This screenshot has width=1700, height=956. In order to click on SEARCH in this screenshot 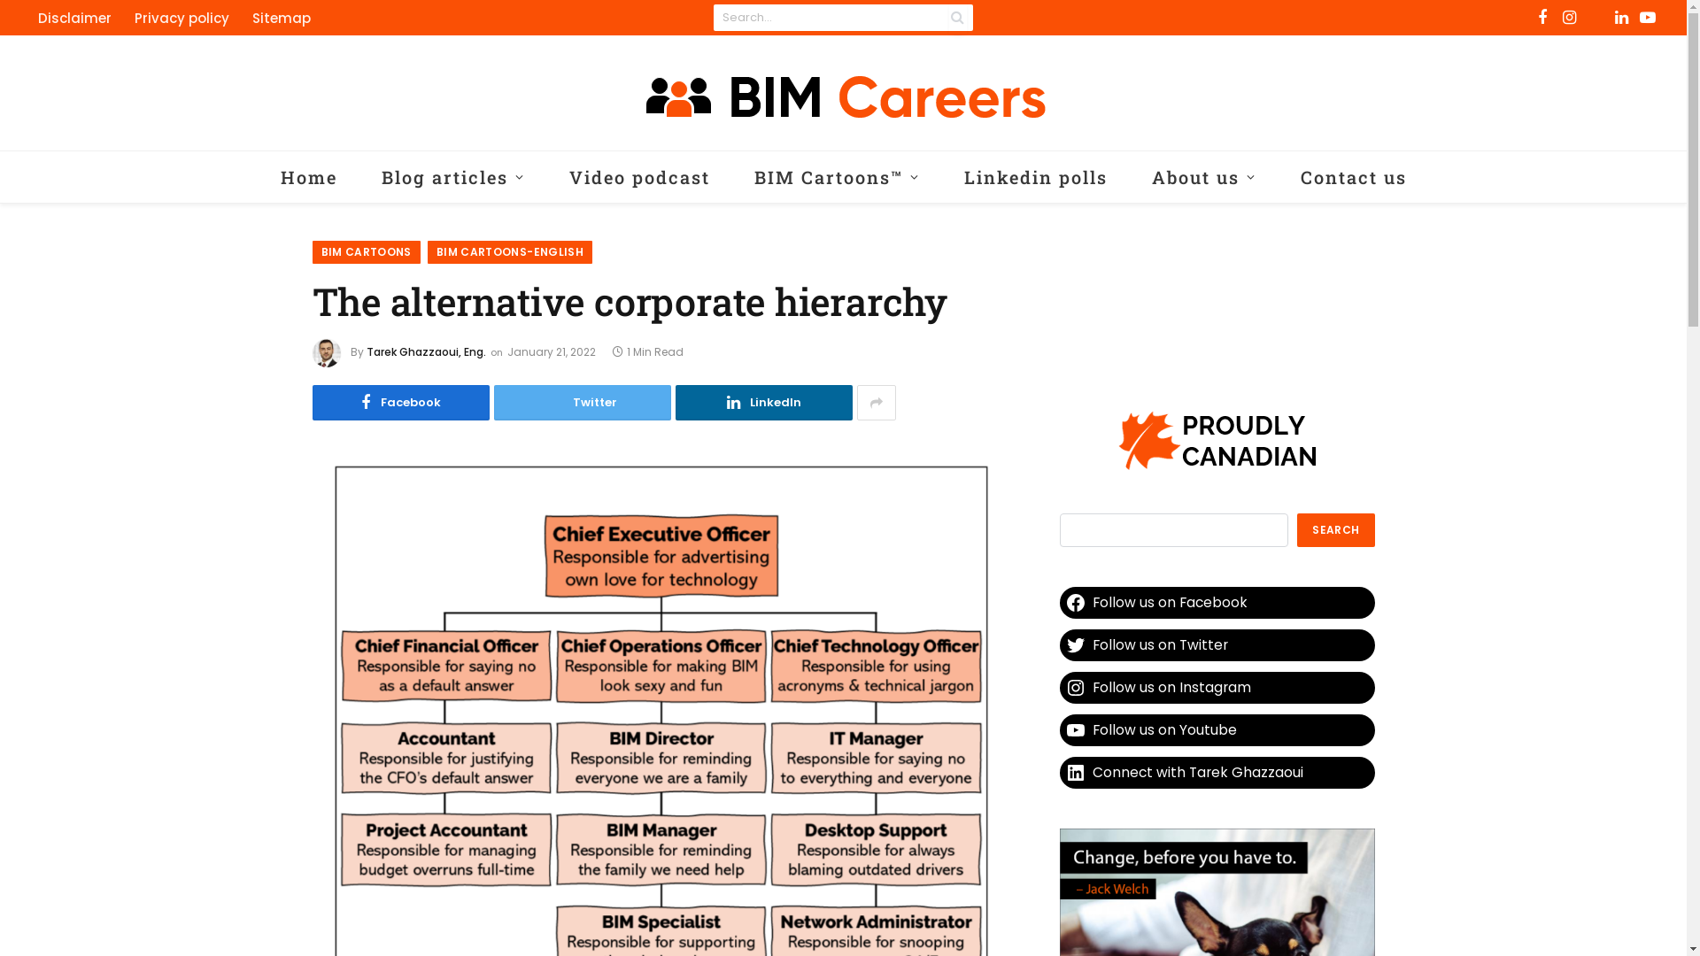, I will do `click(1335, 530)`.